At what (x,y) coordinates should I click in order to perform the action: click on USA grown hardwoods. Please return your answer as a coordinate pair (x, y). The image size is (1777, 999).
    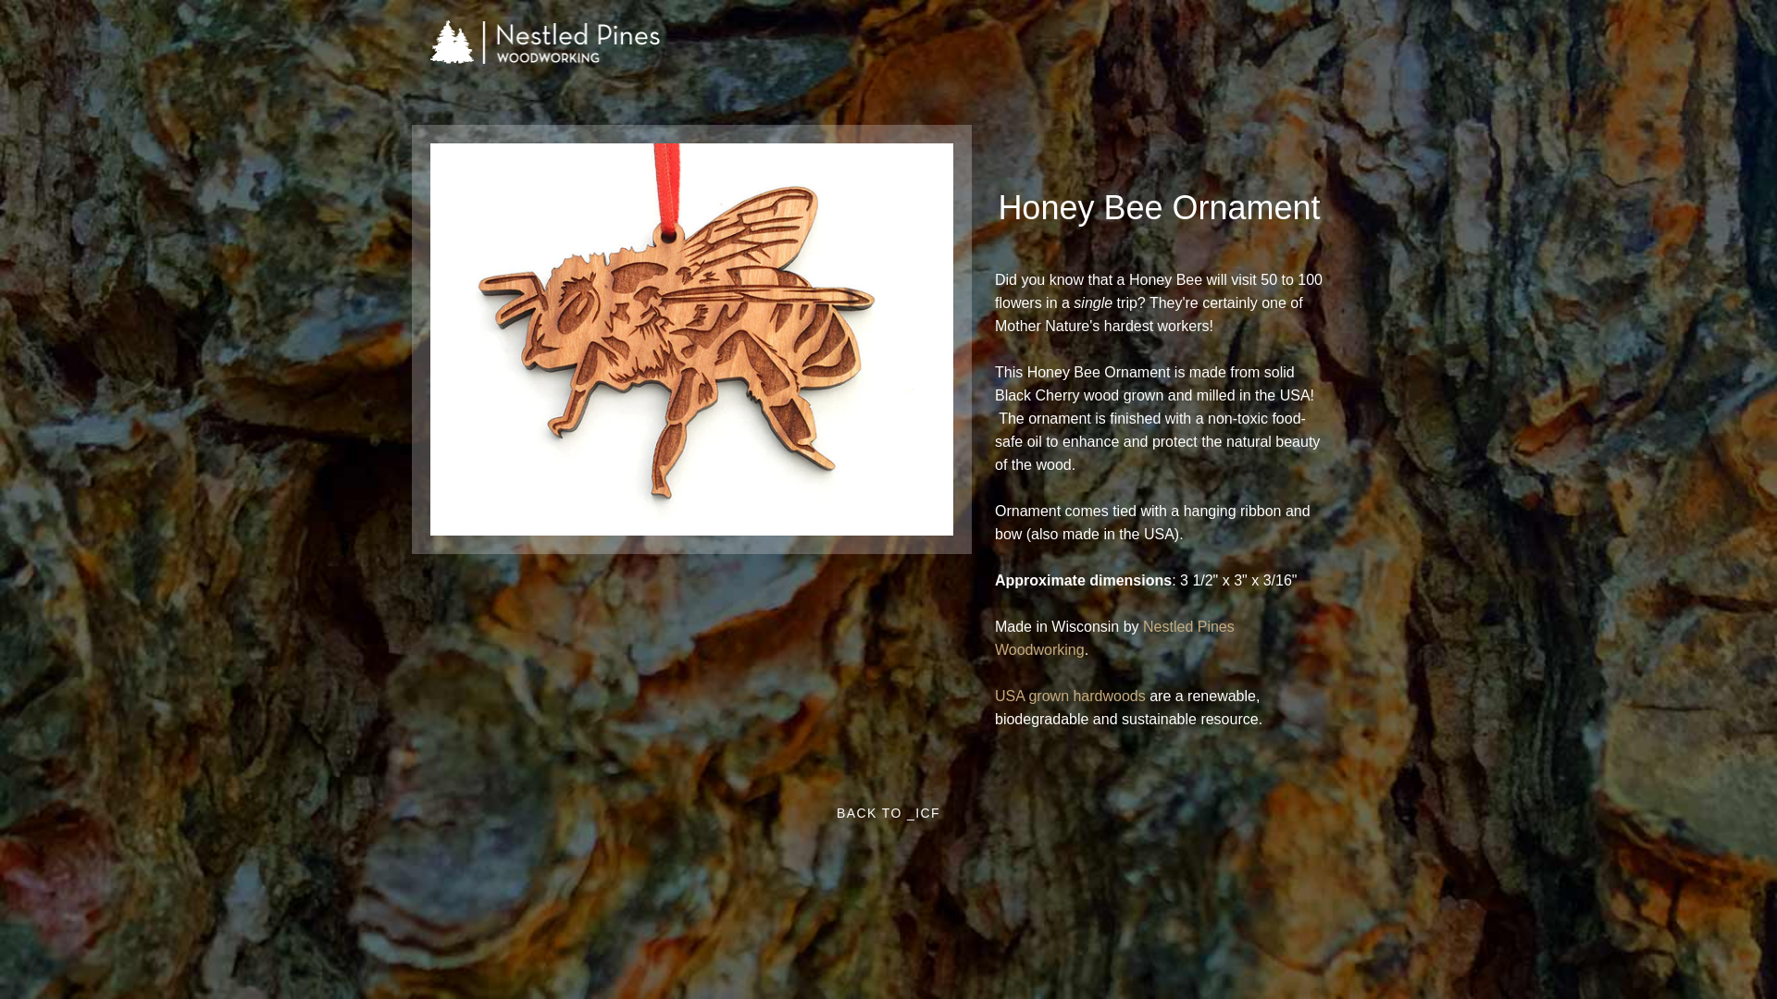
    Looking at the image, I should click on (1070, 696).